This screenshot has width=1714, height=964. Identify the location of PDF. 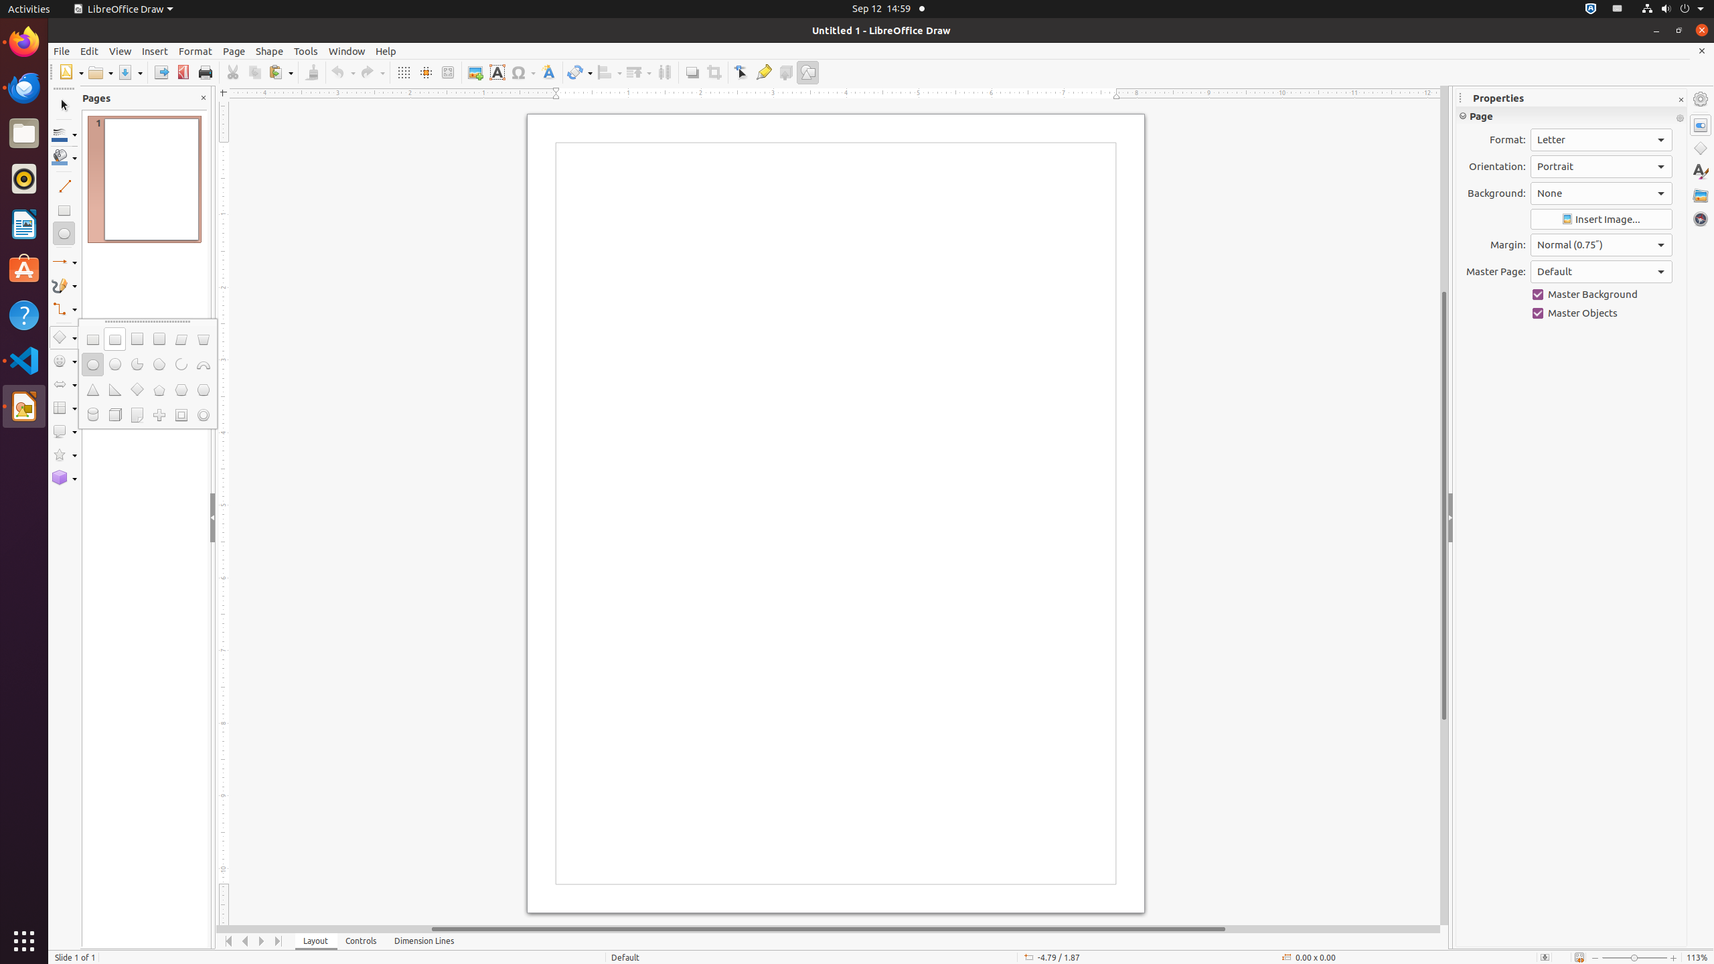
(183, 72).